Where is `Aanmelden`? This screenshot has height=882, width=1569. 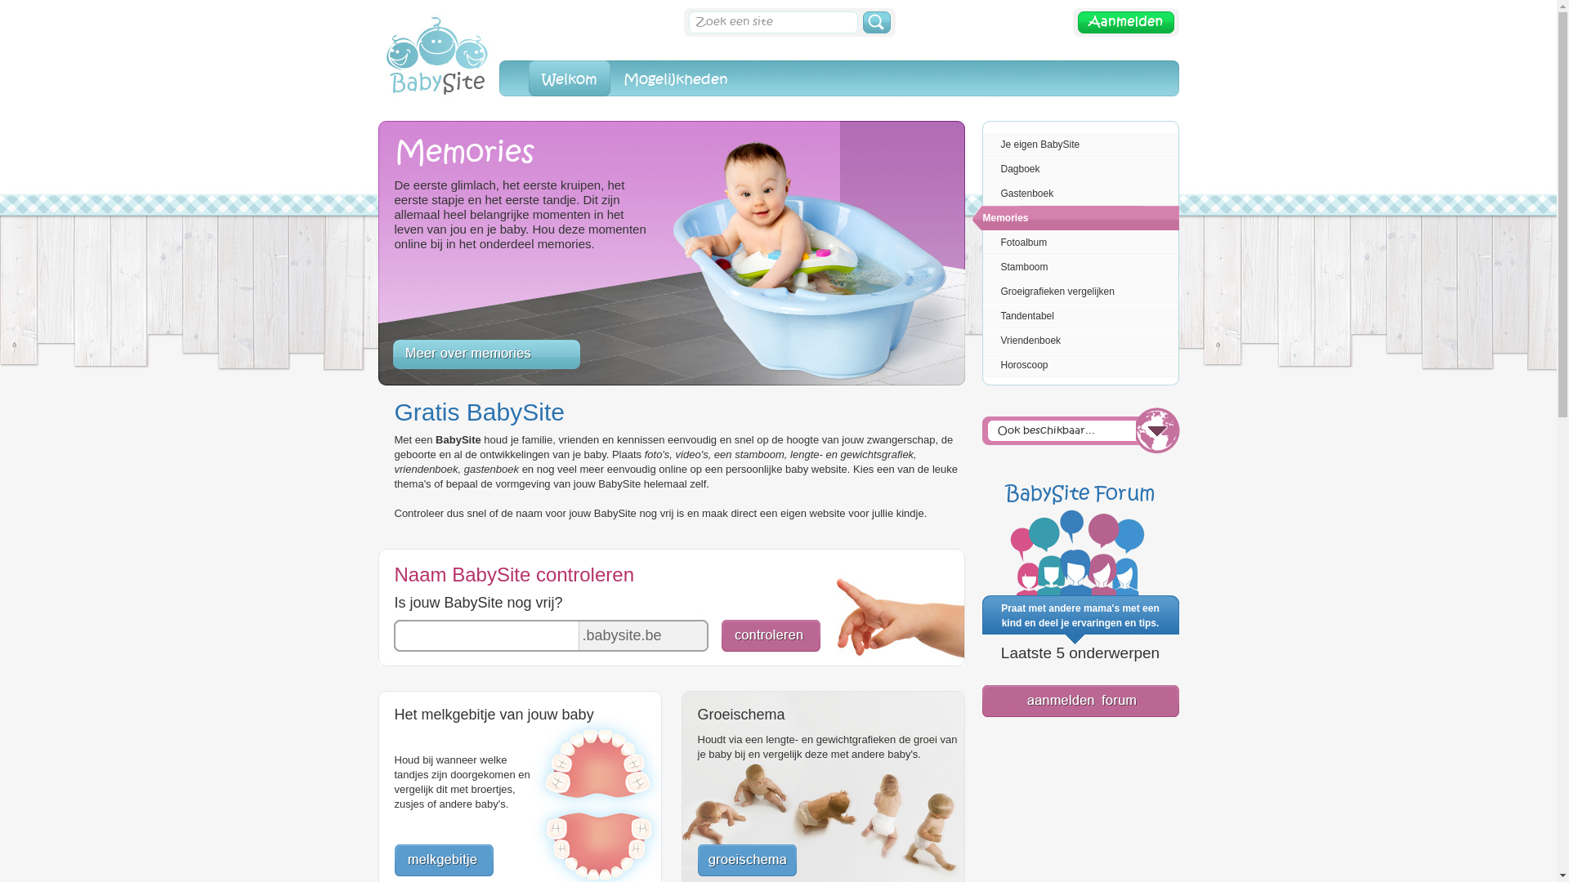
Aanmelden is located at coordinates (1125, 33).